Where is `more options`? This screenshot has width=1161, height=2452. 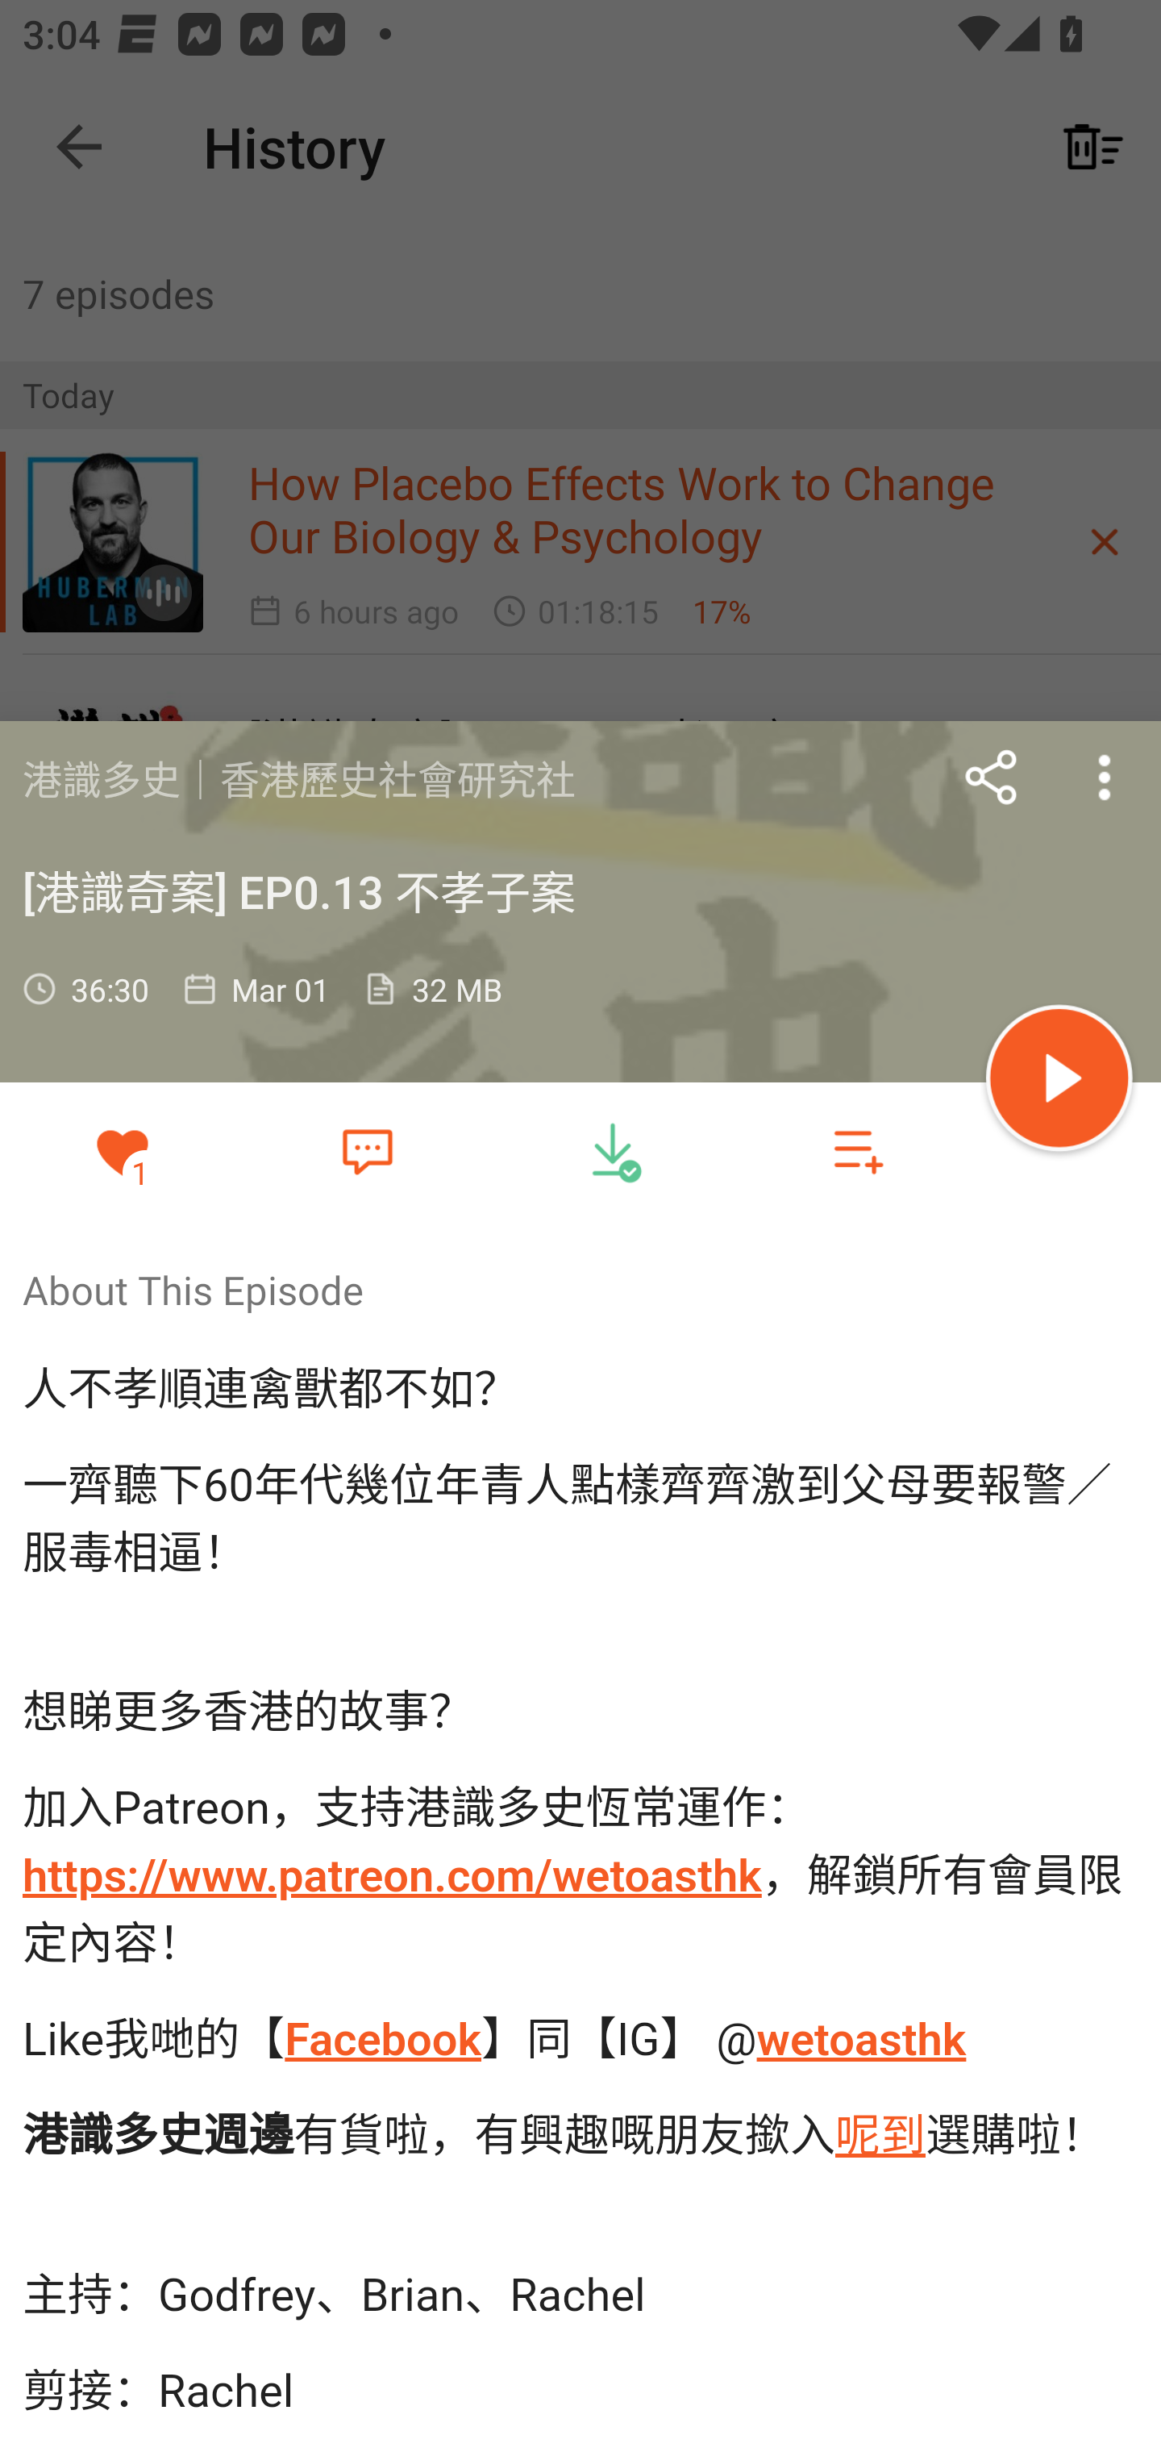 more options is located at coordinates (1105, 777).